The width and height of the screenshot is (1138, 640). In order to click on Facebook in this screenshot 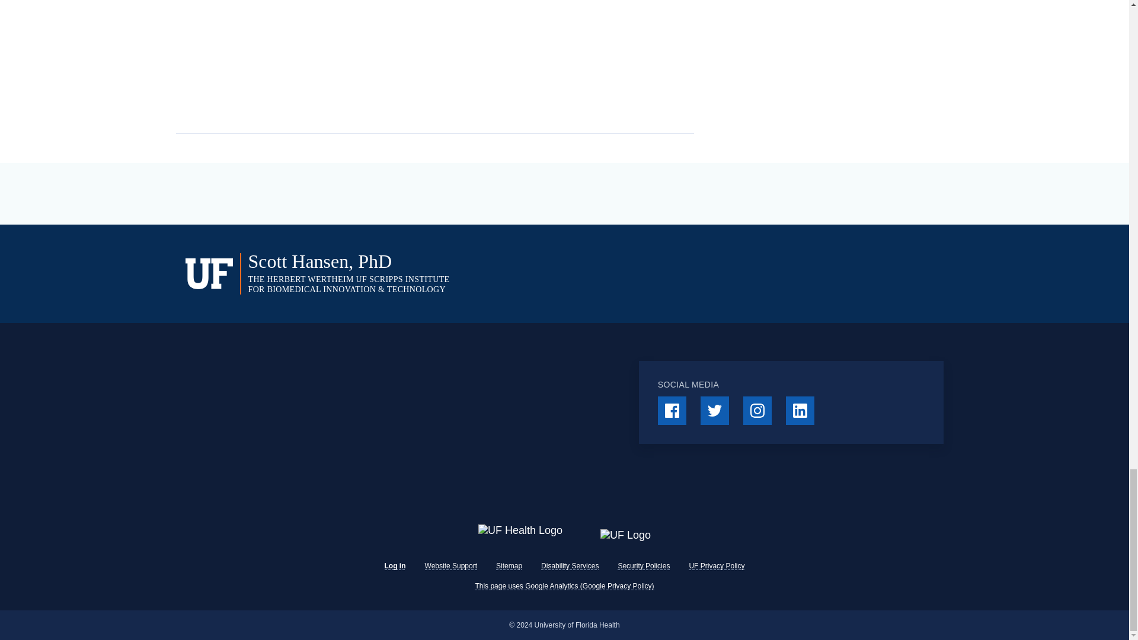, I will do `click(672, 410)`.